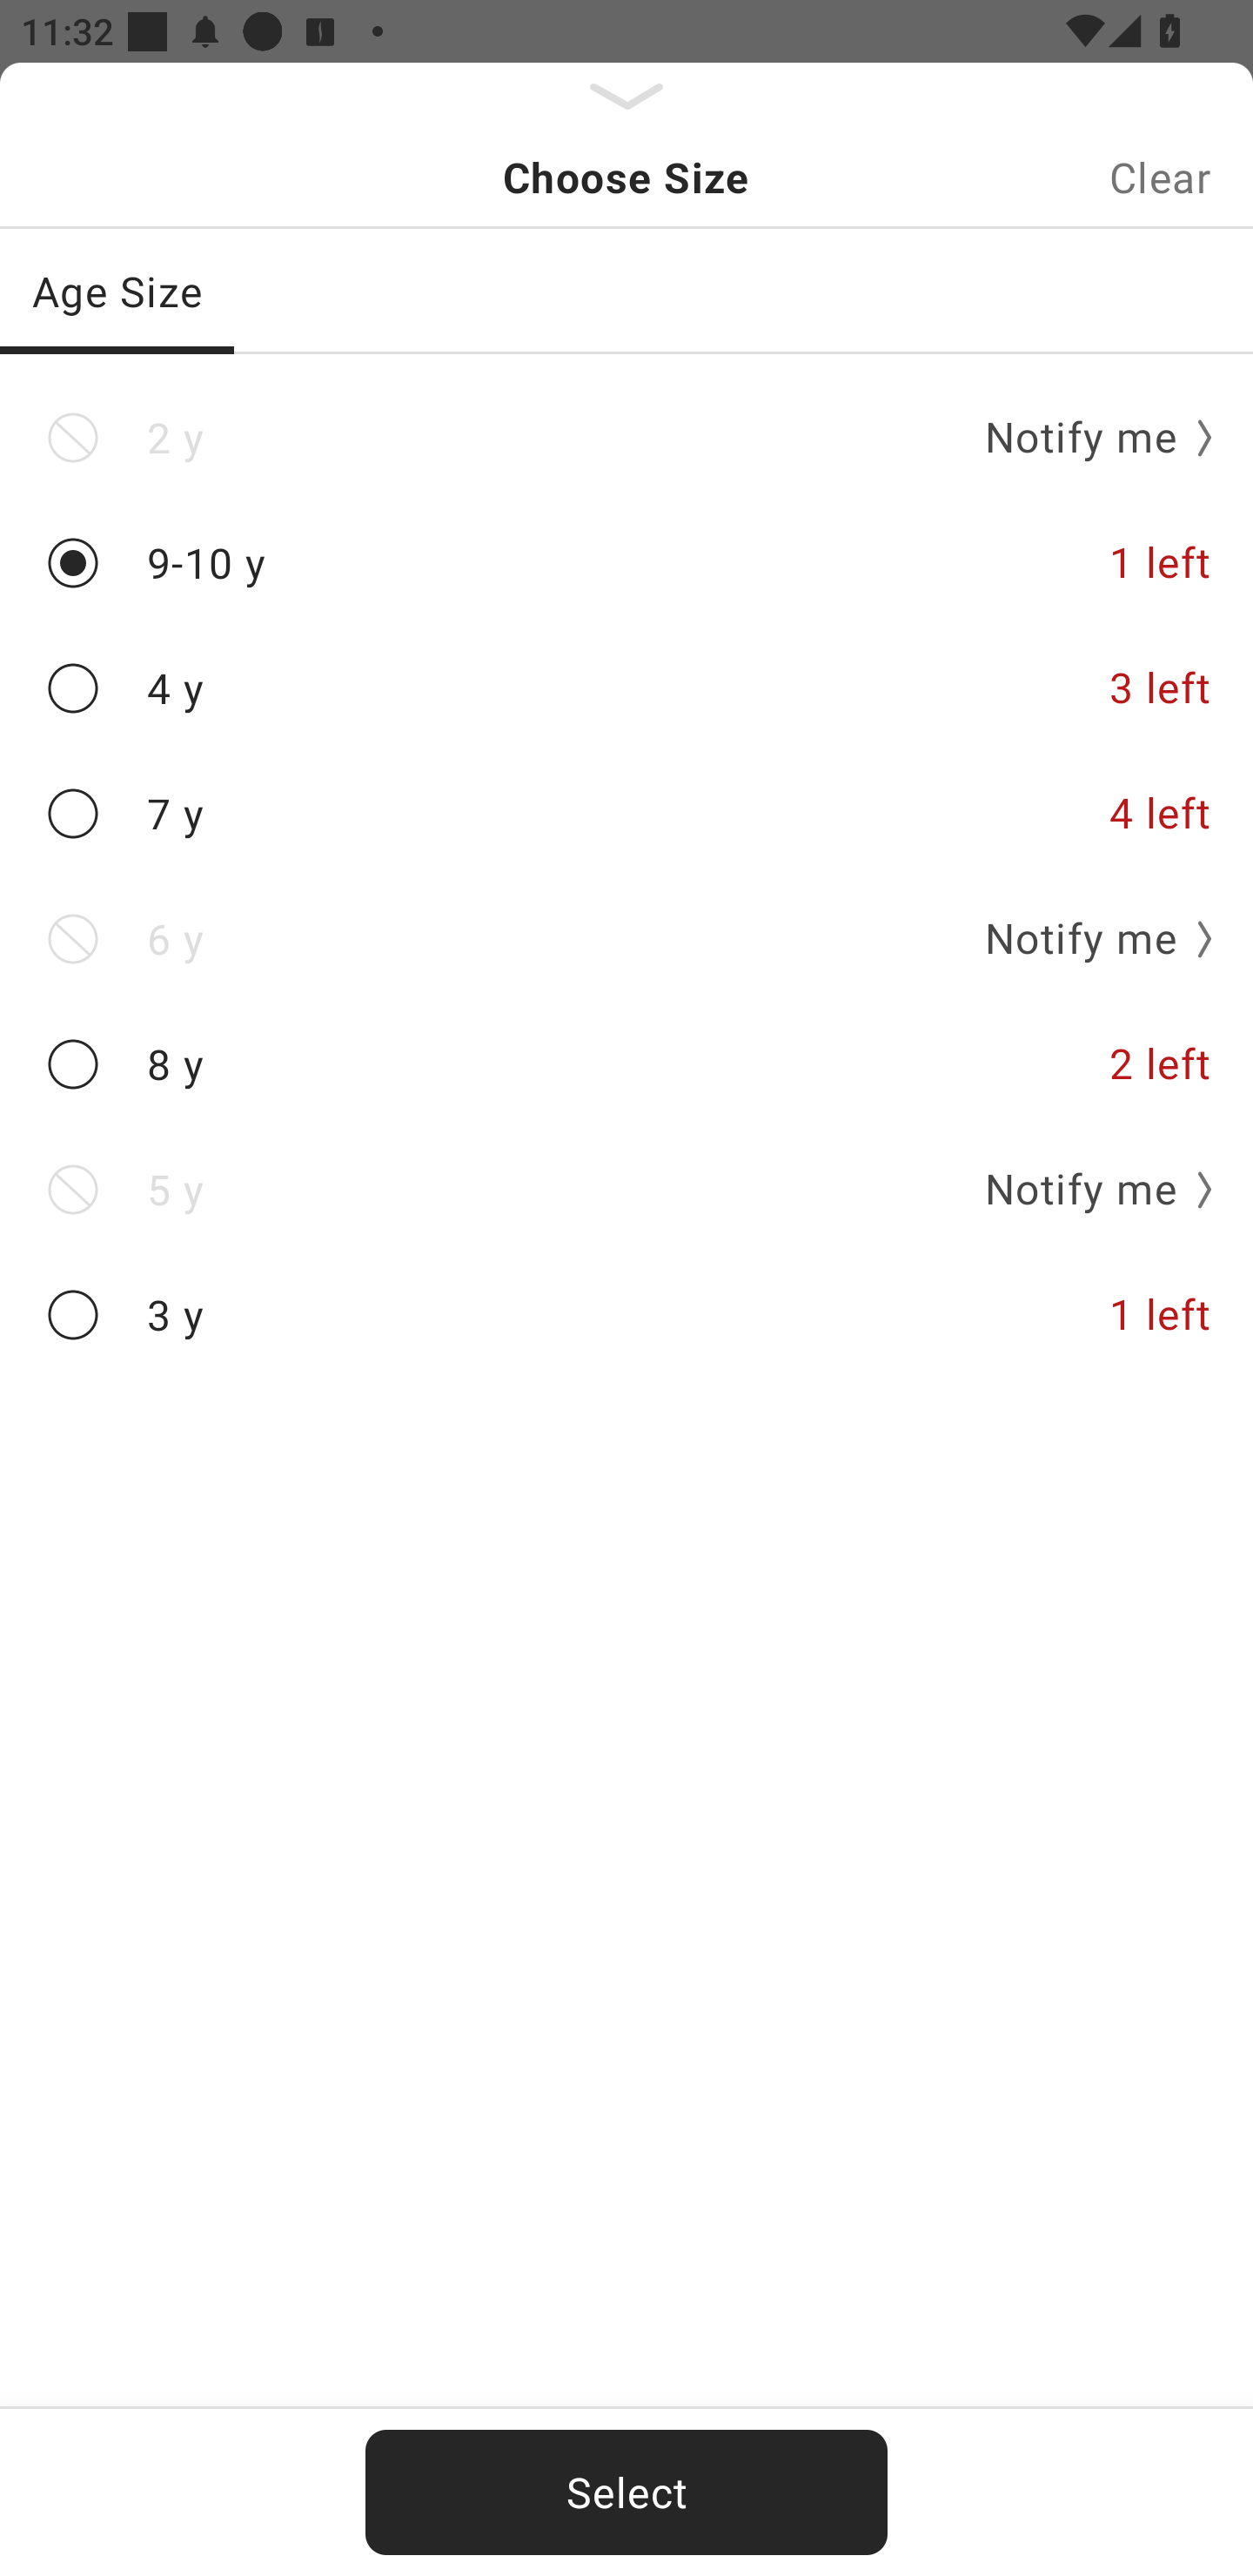 The height and width of the screenshot is (2576, 1253). I want to click on Notify me, so click(1088, 1190).